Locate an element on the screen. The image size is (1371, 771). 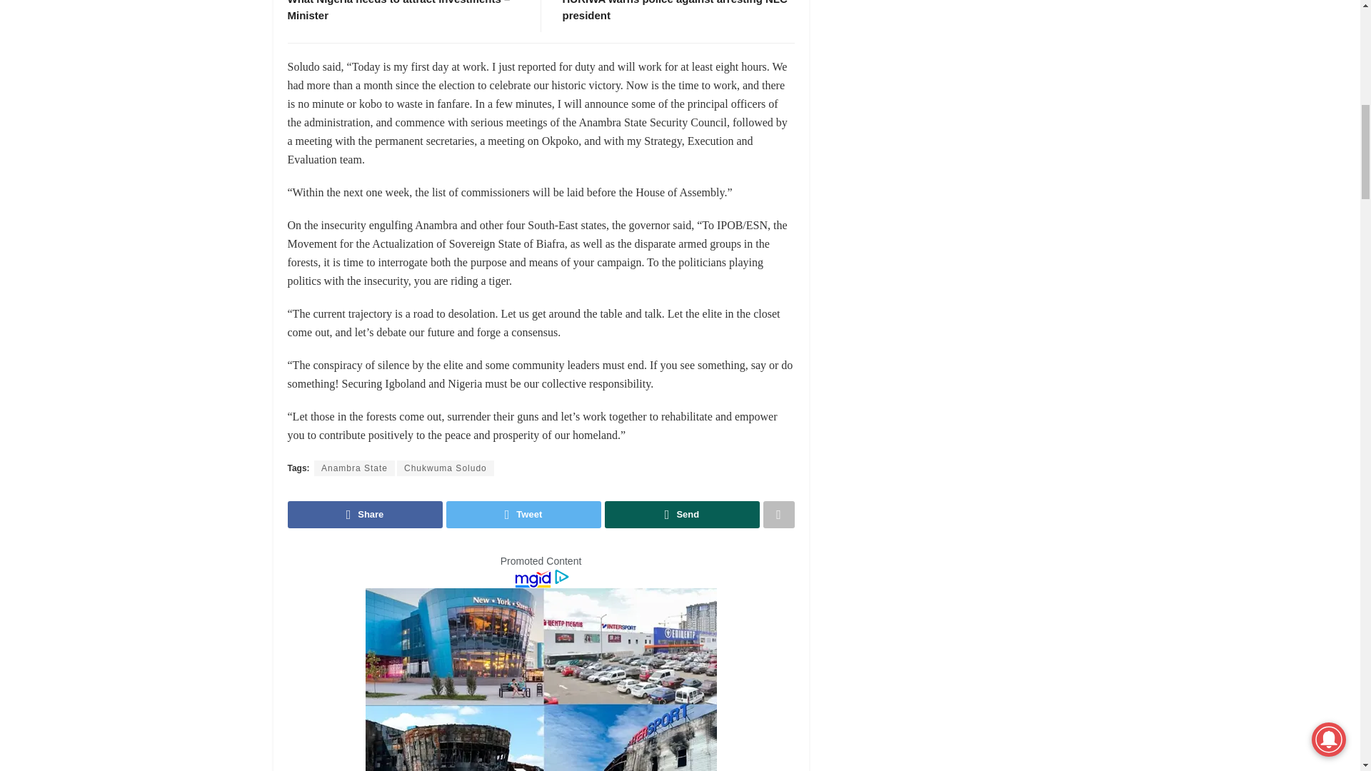
Chukwuma Soludo is located at coordinates (446, 468).